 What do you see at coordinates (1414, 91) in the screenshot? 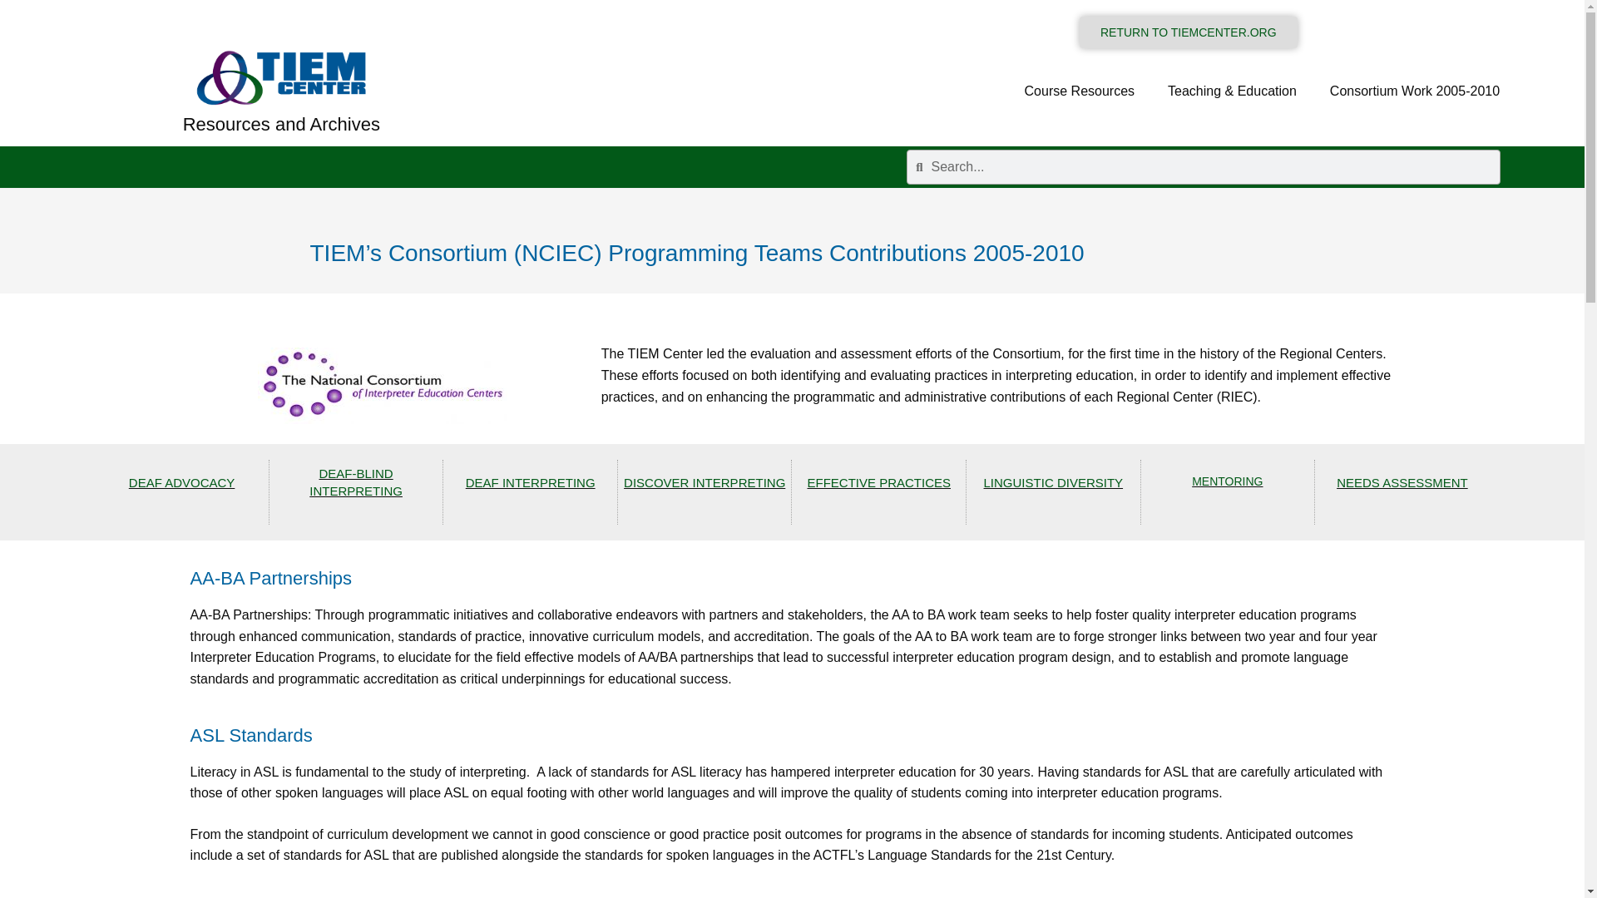
I see `Consortium Work 2005-2010` at bounding box center [1414, 91].